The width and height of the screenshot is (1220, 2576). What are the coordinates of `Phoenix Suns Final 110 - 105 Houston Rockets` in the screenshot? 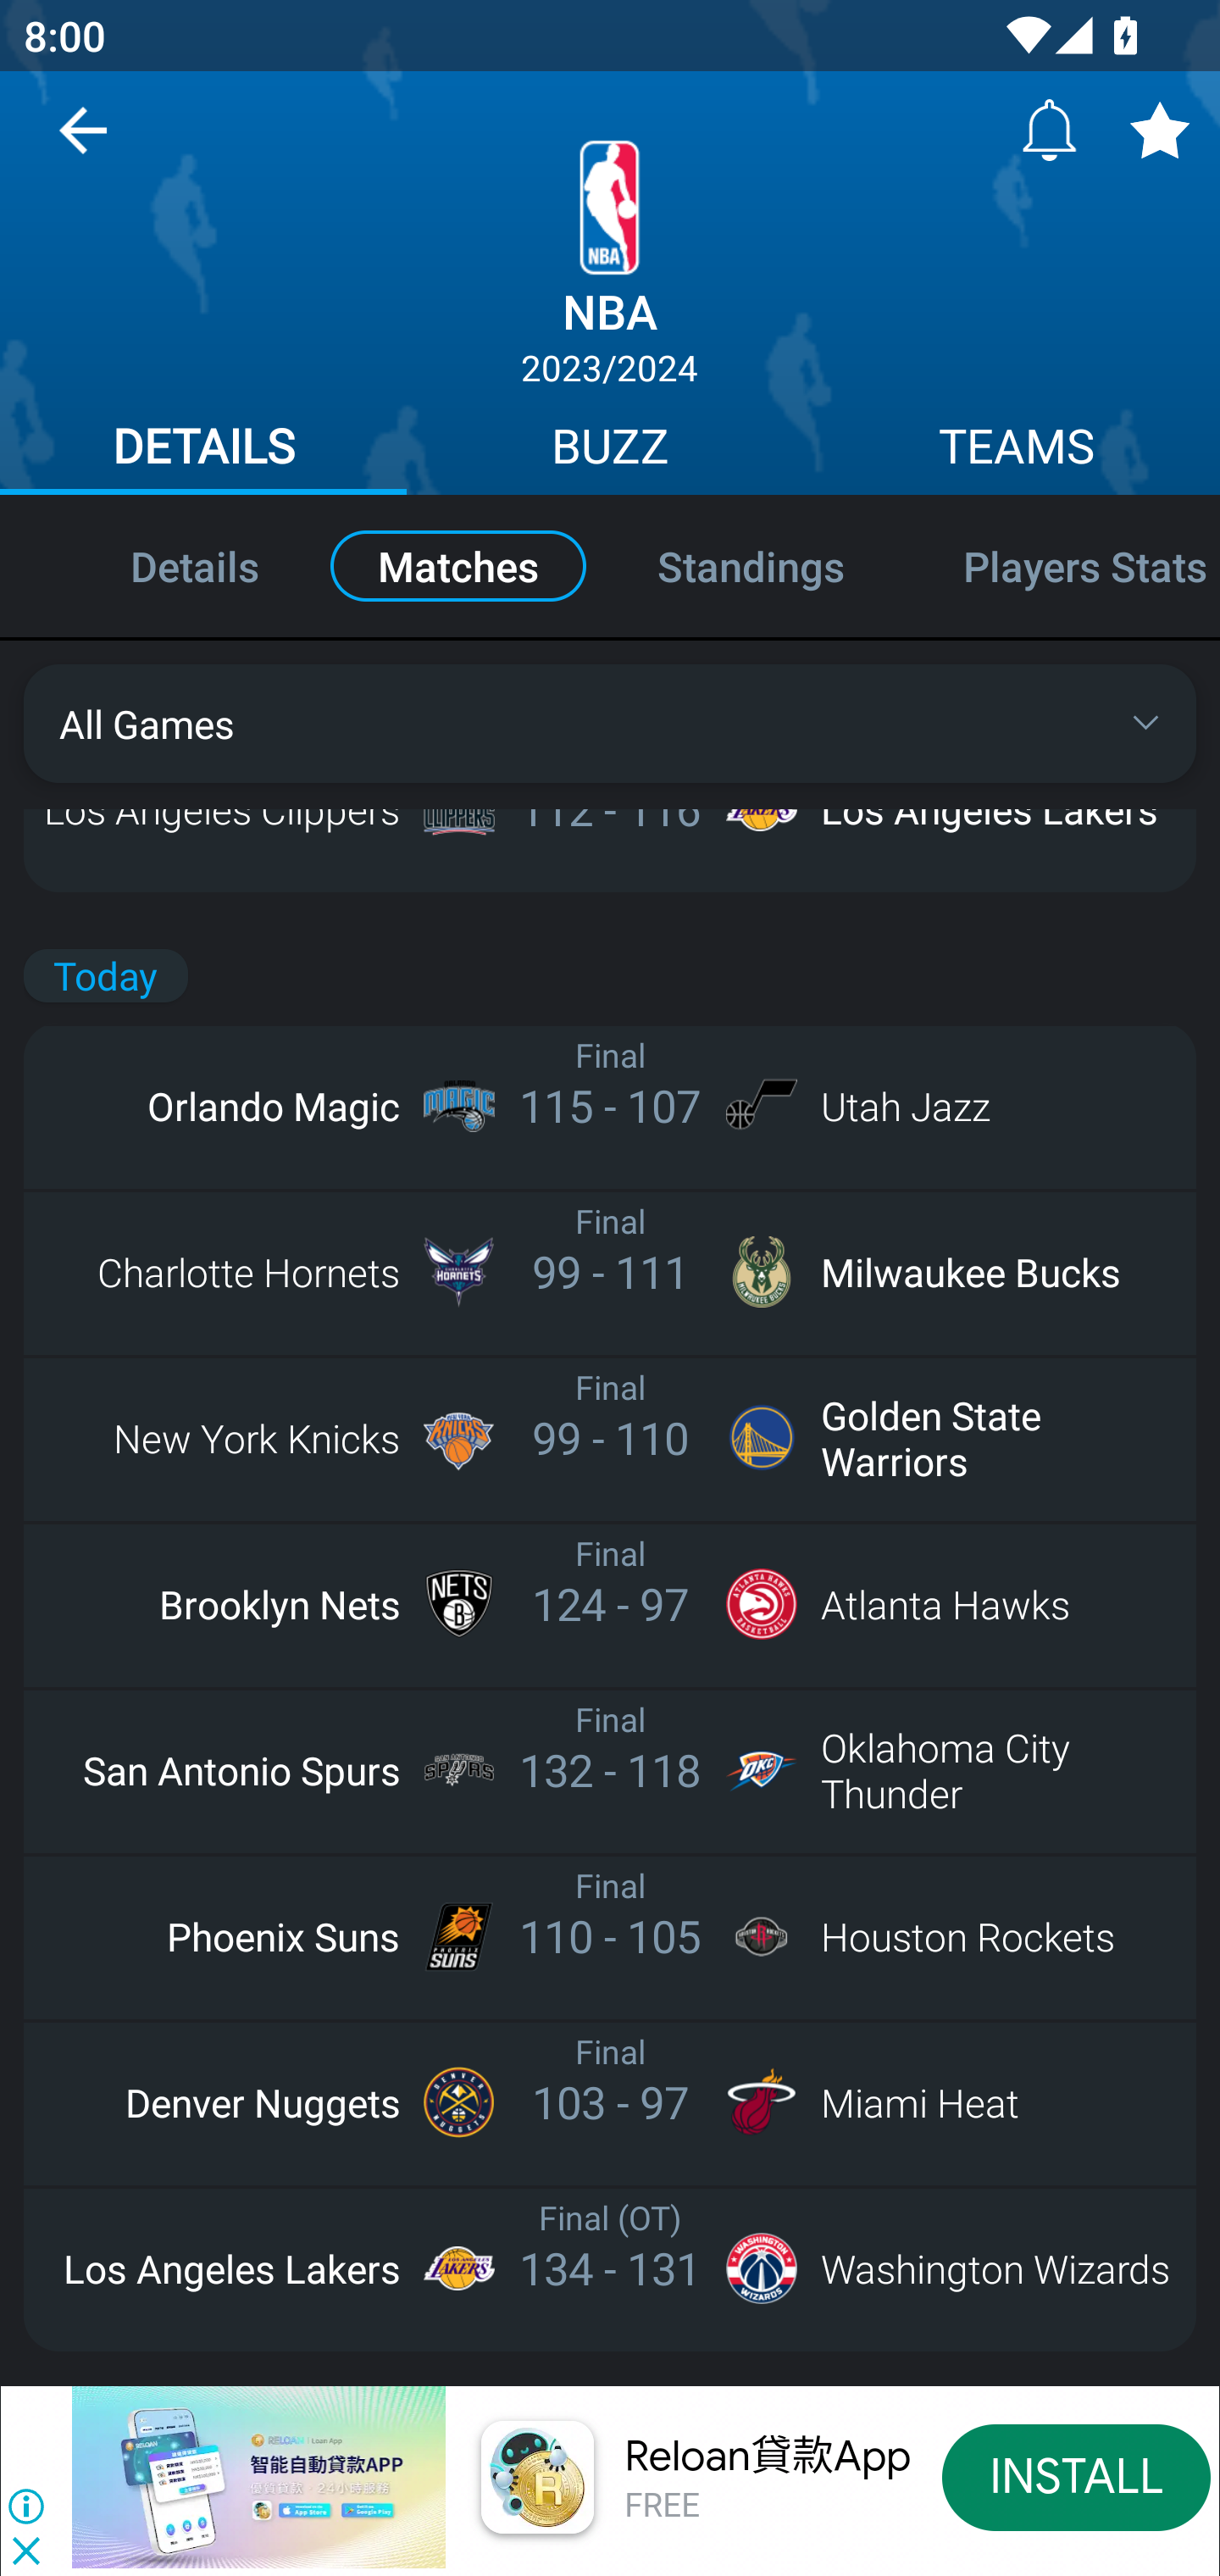 It's located at (610, 1935).